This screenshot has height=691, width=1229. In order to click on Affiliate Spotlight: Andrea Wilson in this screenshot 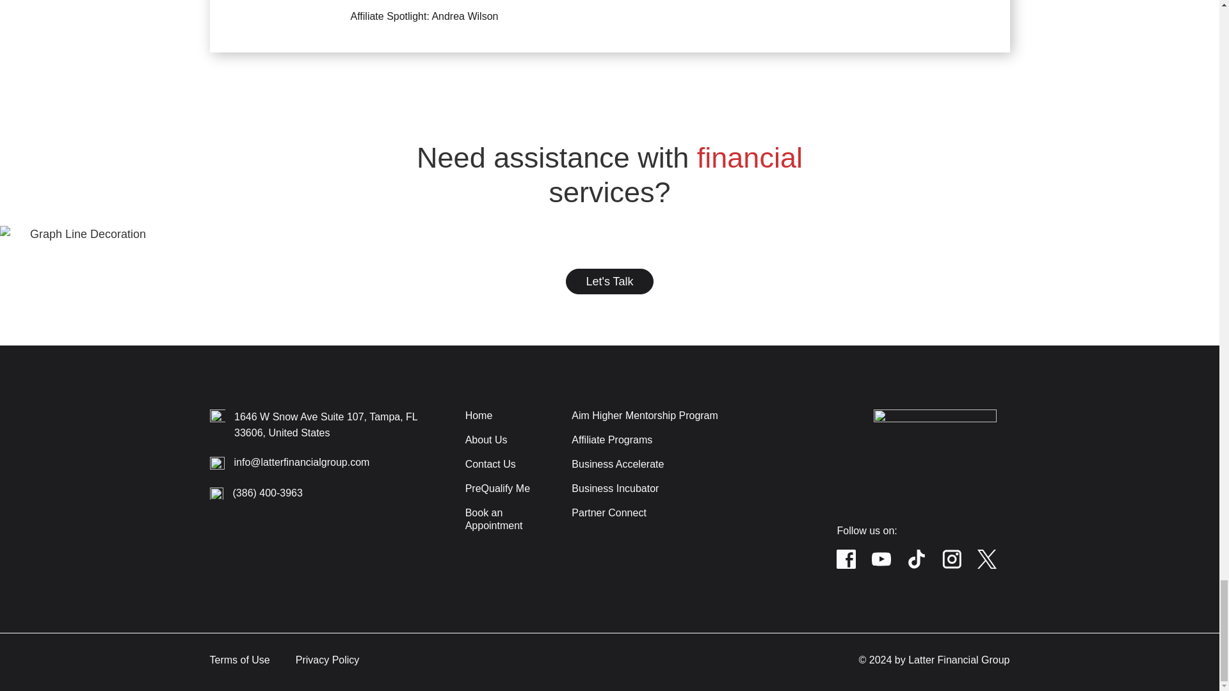, I will do `click(610, 26)`.